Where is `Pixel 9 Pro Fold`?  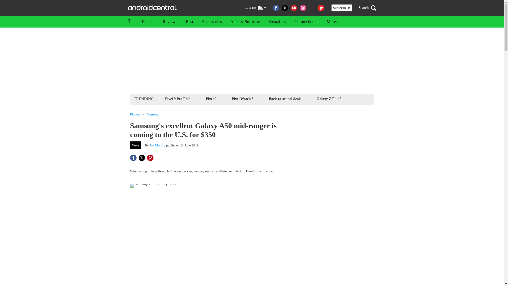
Pixel 9 Pro Fold is located at coordinates (178, 99).